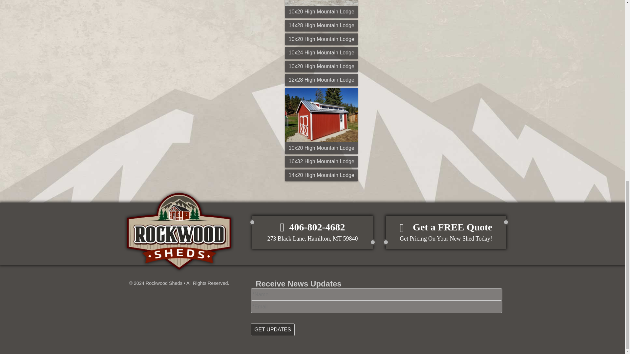 The image size is (630, 354). Describe the element at coordinates (322, 9) in the screenshot. I see `14x20 High Mountain Lodge` at that location.